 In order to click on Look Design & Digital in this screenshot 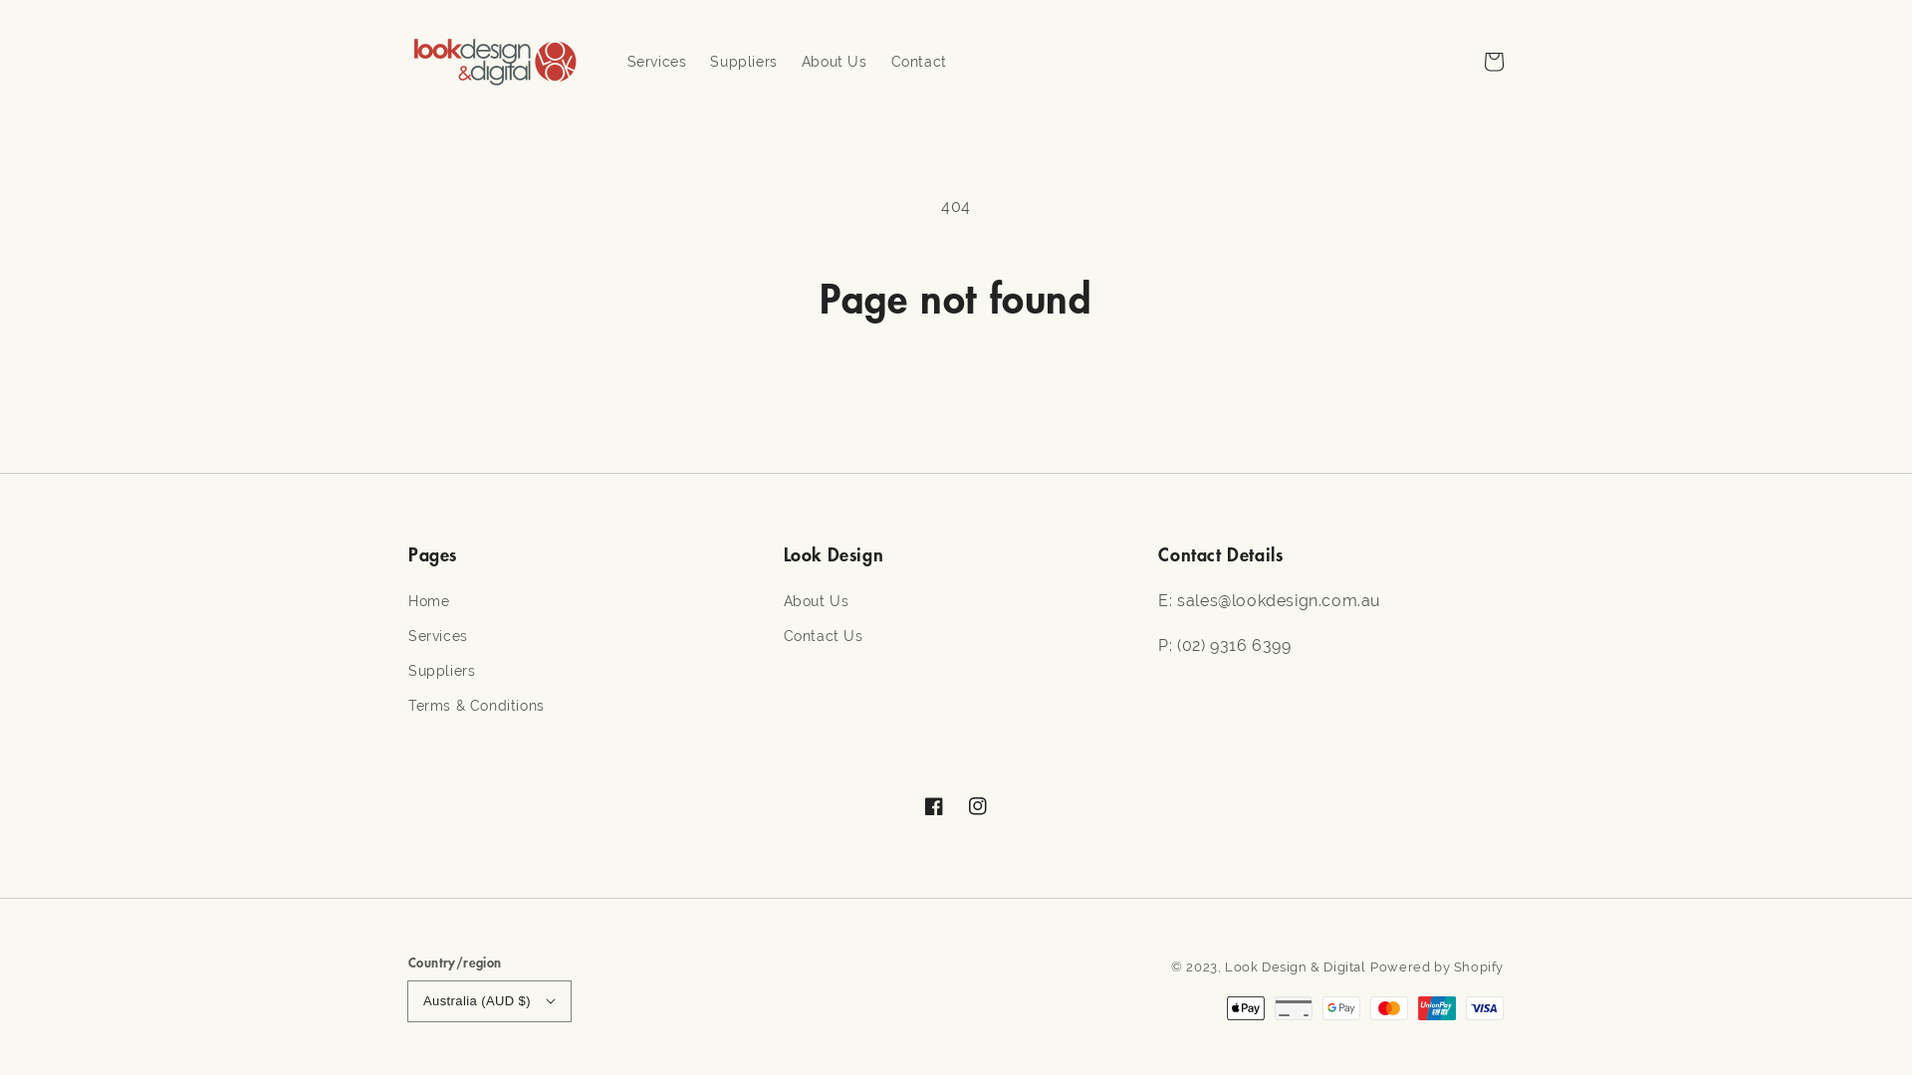, I will do `click(1296, 967)`.